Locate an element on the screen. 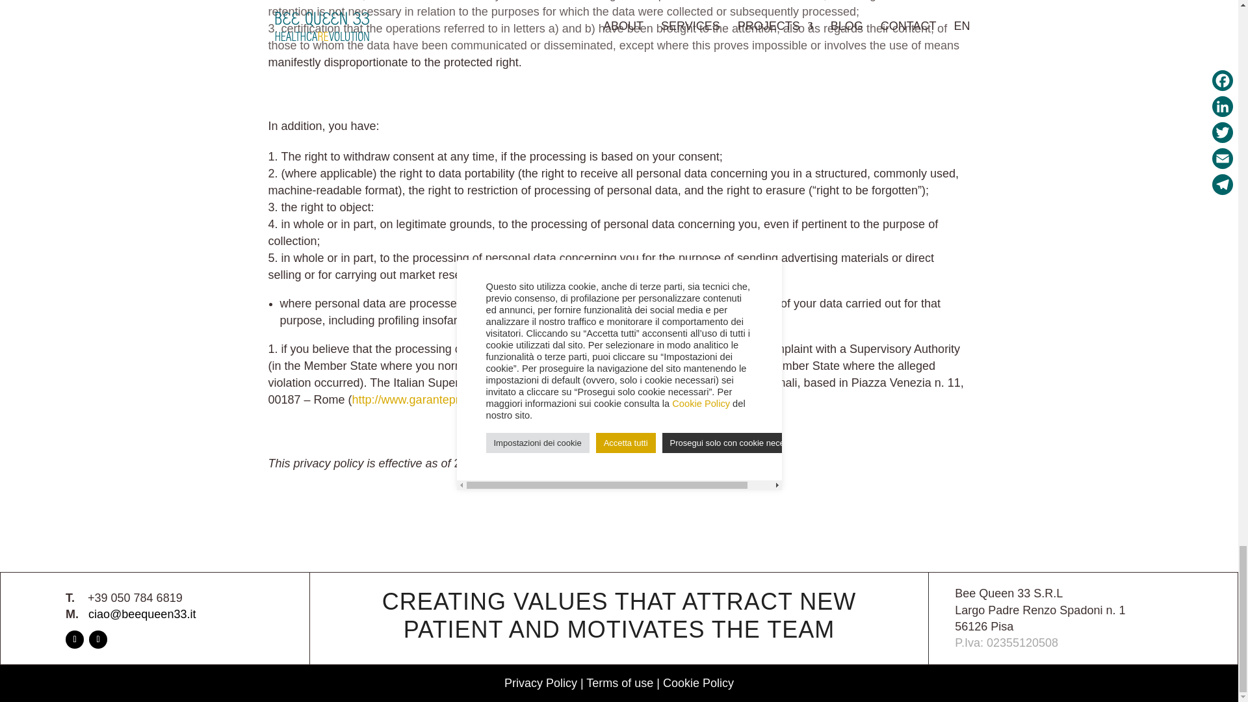  Follow on Facebook is located at coordinates (74, 639).